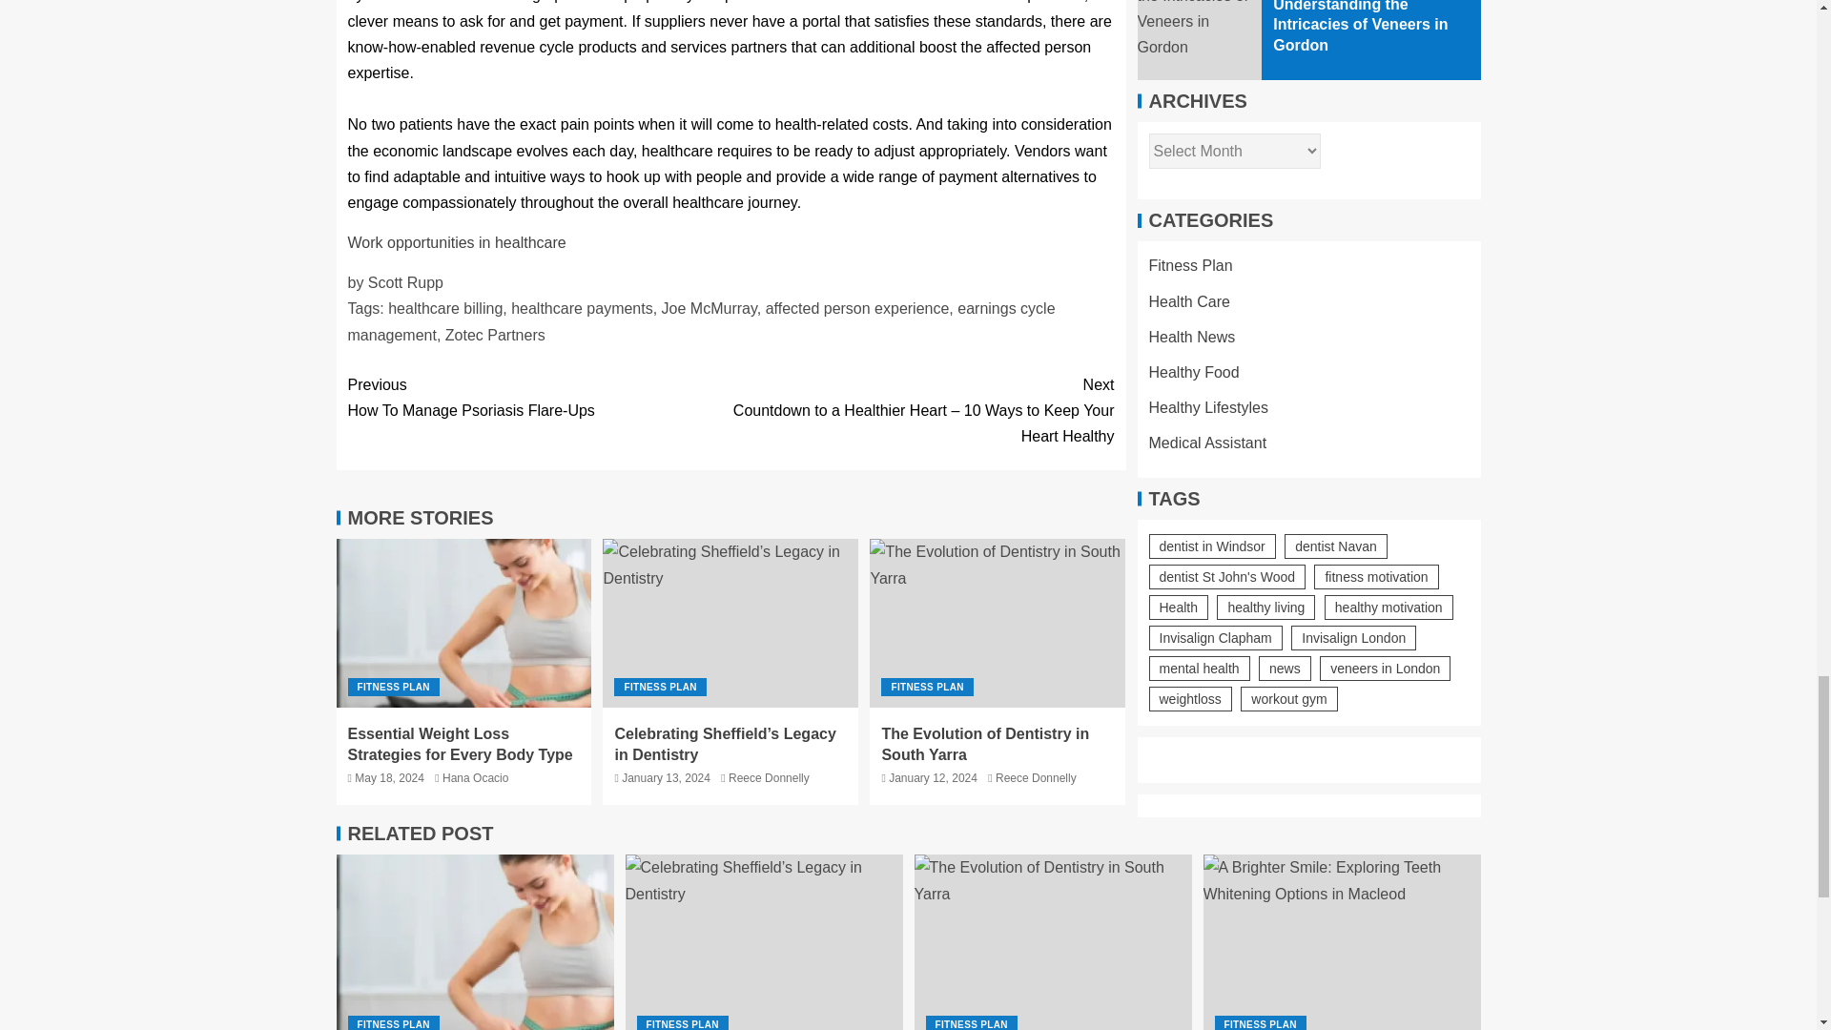 This screenshot has width=1831, height=1030. Describe the element at coordinates (463, 622) in the screenshot. I see `Essential Weight Loss Strategies for Every Body Type` at that location.